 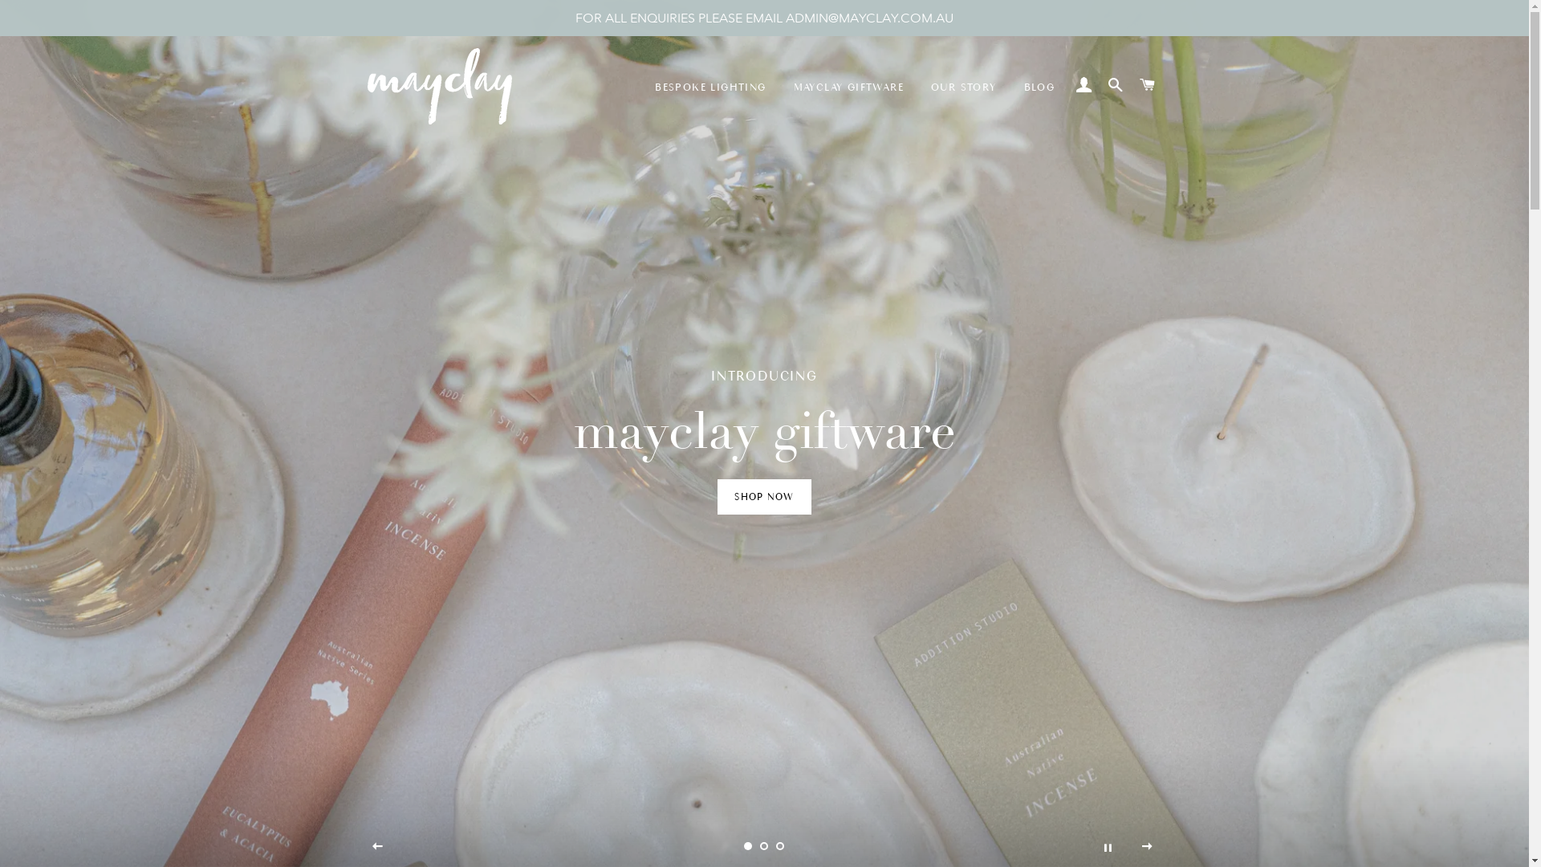 I want to click on Log In, so click(x=1084, y=86).